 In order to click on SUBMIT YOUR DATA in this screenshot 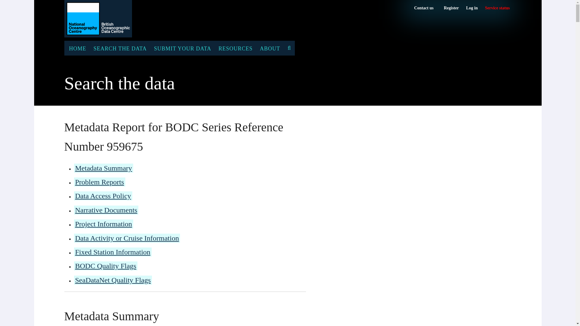, I will do `click(497, 8)`.